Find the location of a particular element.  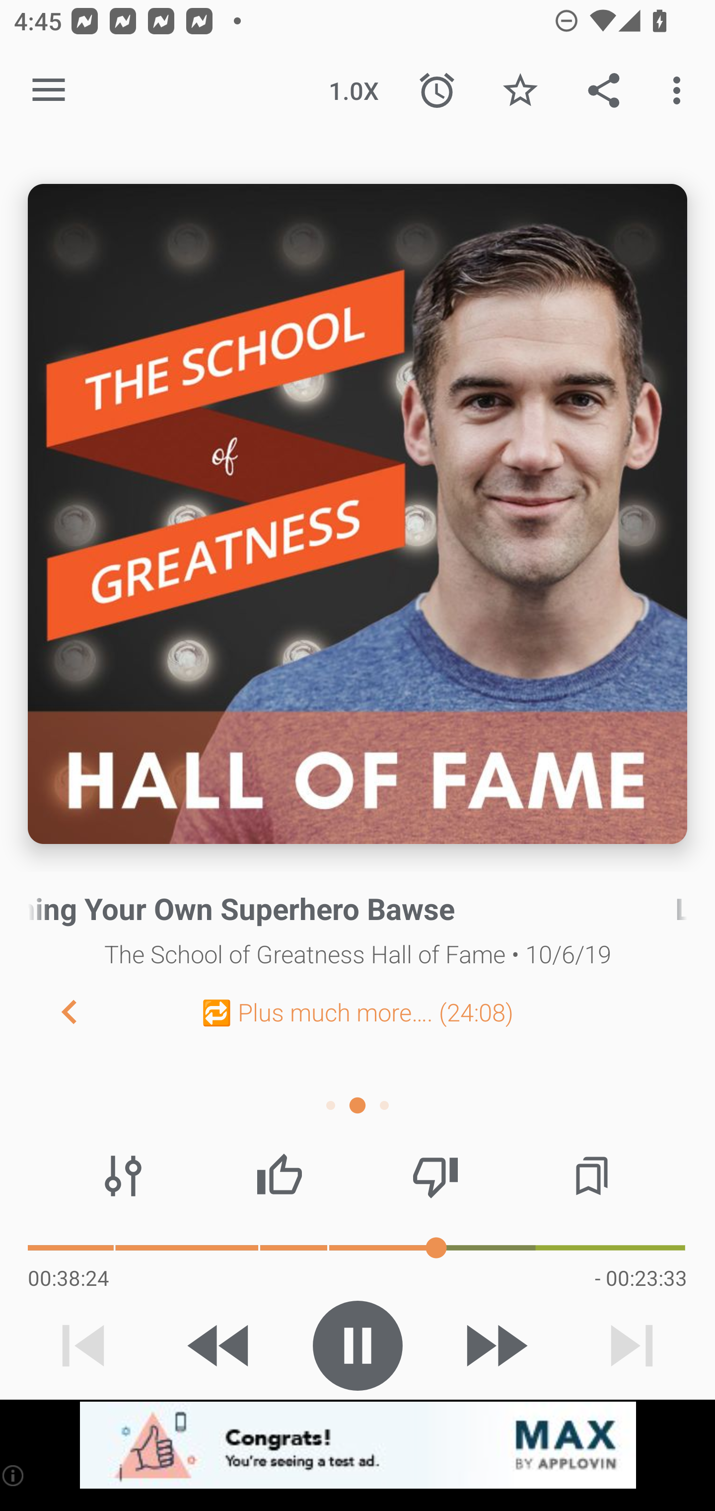

Previous track is located at coordinates (83, 1345).